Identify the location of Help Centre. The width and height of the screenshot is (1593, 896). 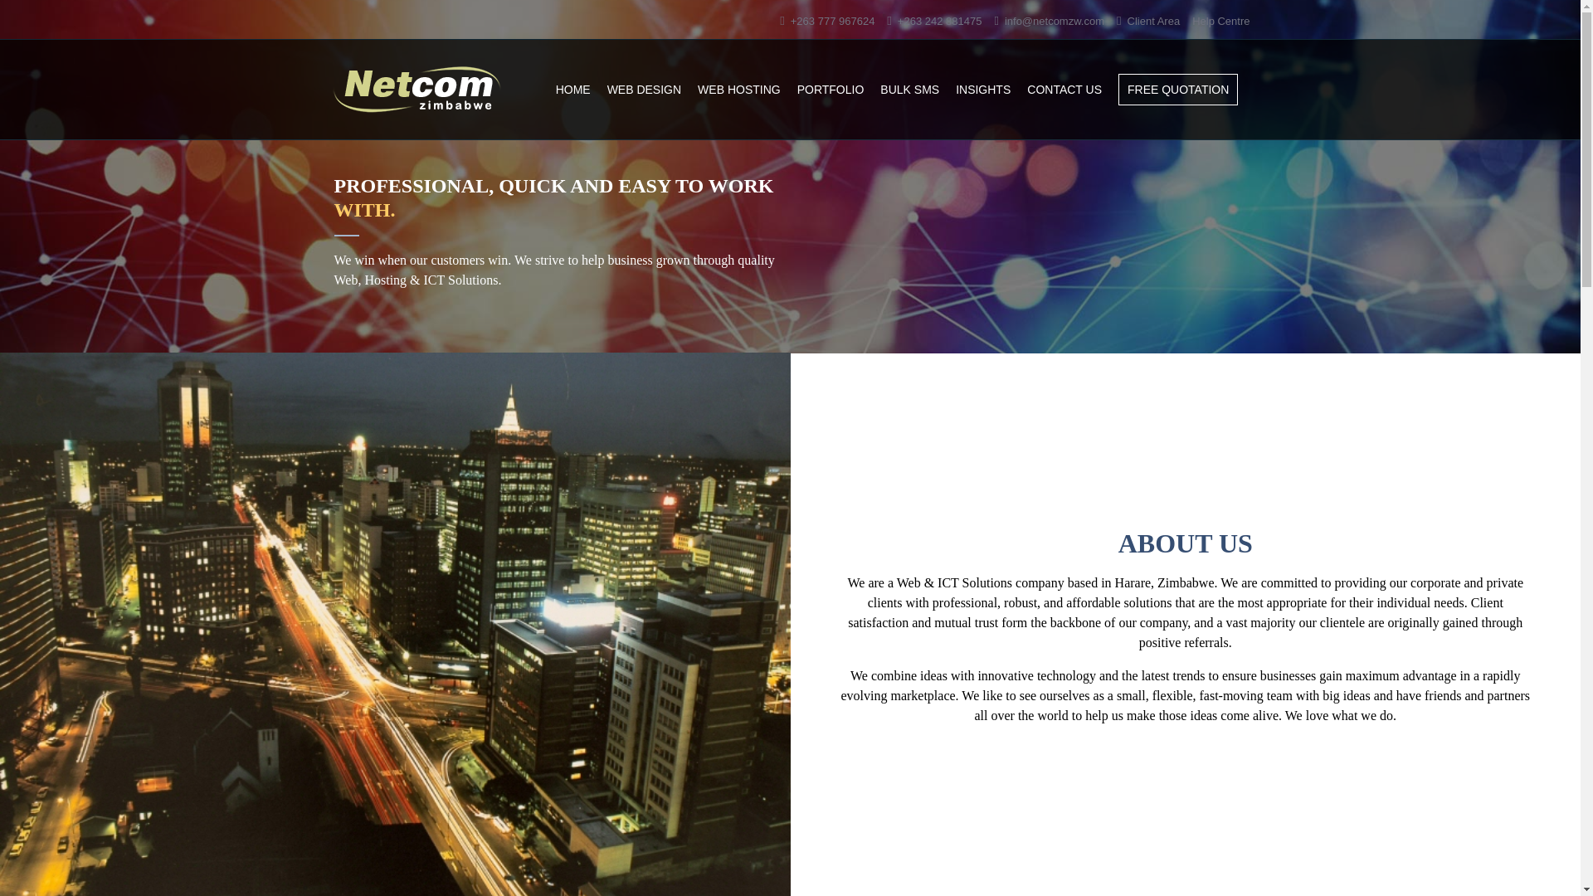
(1220, 22).